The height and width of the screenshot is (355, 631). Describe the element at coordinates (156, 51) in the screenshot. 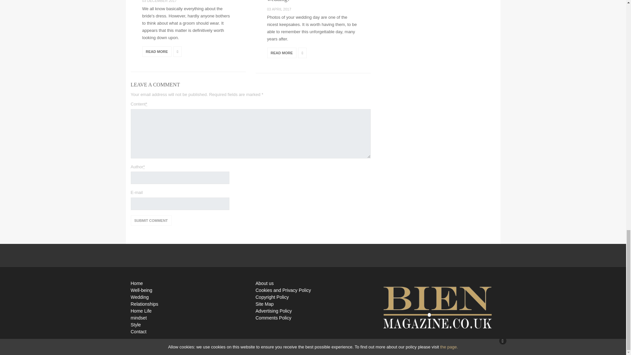

I see `READ MORE` at that location.